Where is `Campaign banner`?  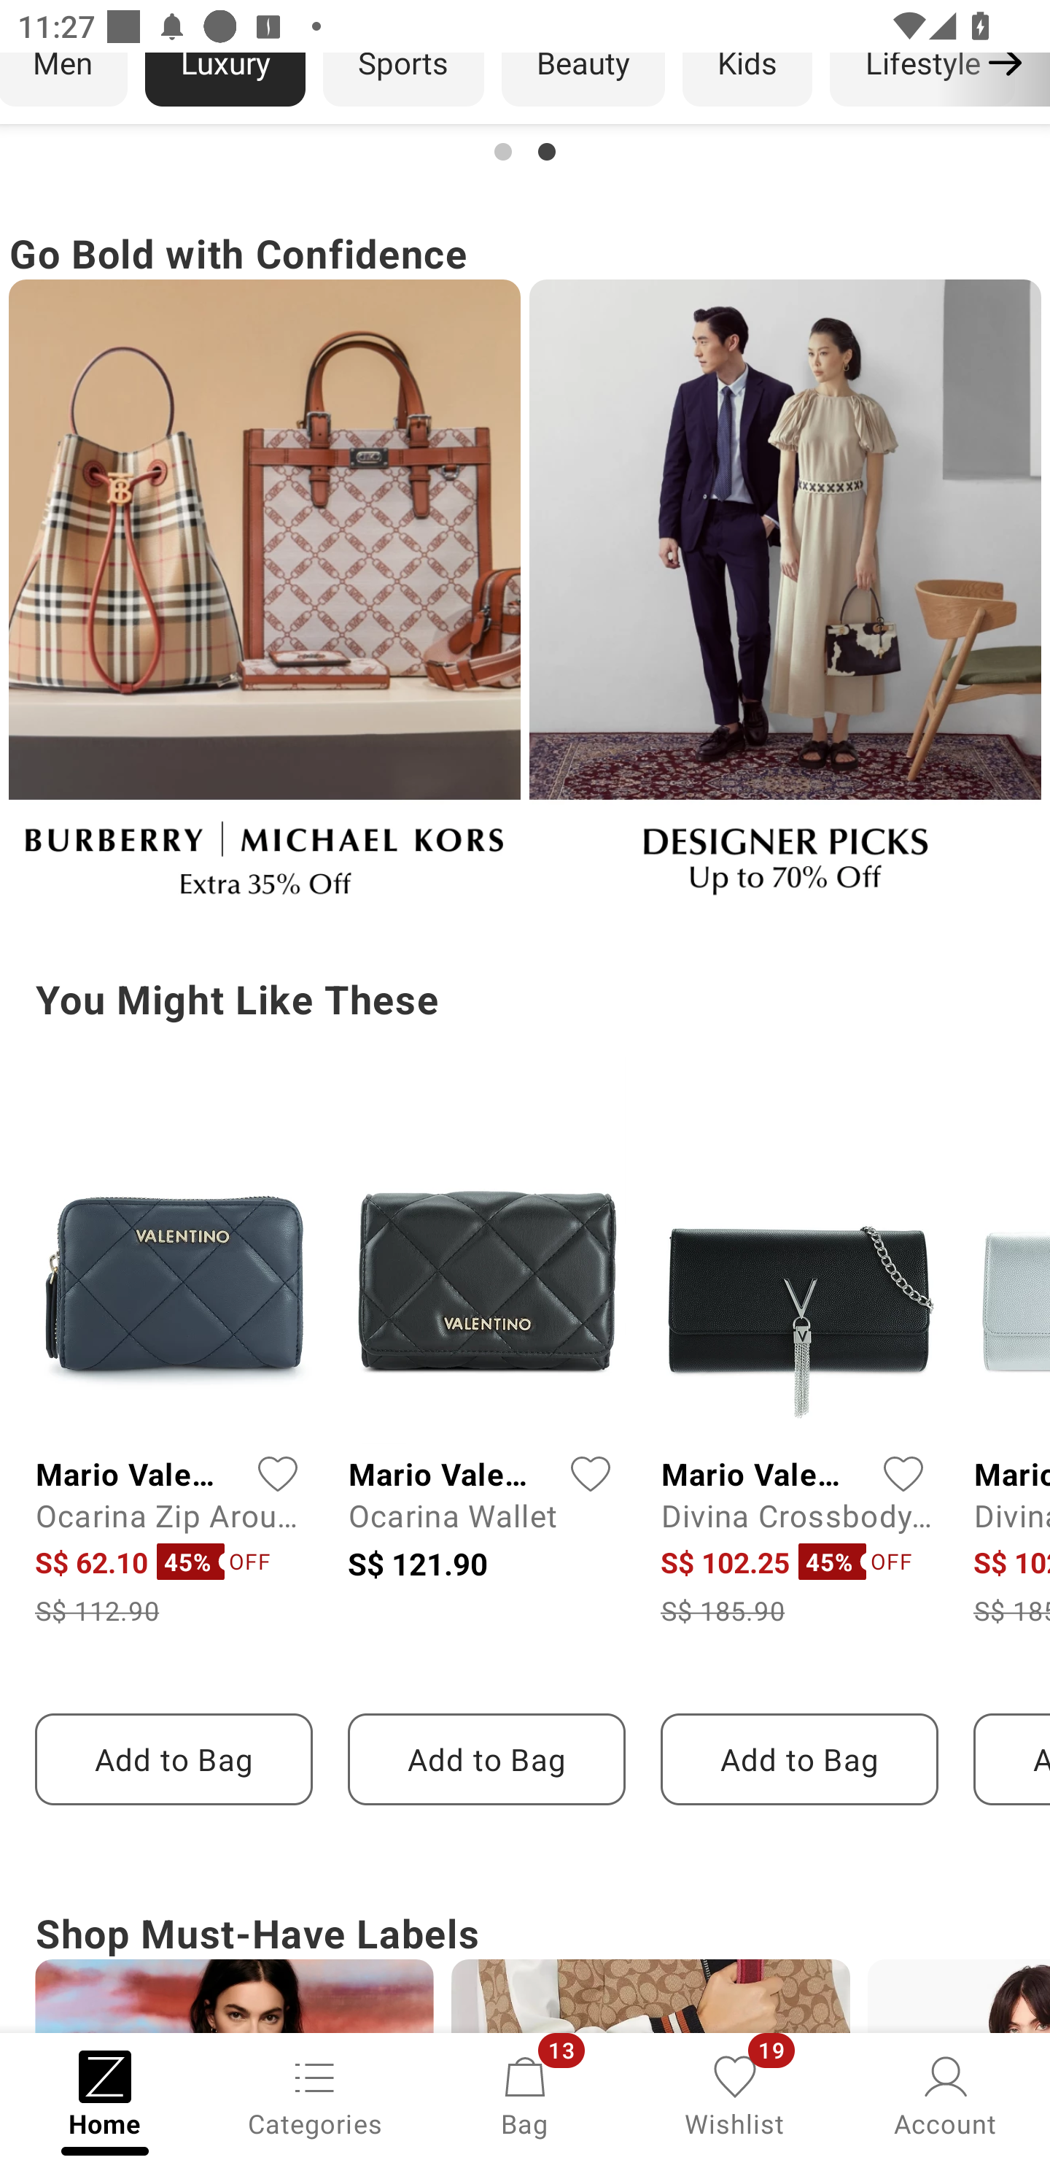 Campaign banner is located at coordinates (525, 145).